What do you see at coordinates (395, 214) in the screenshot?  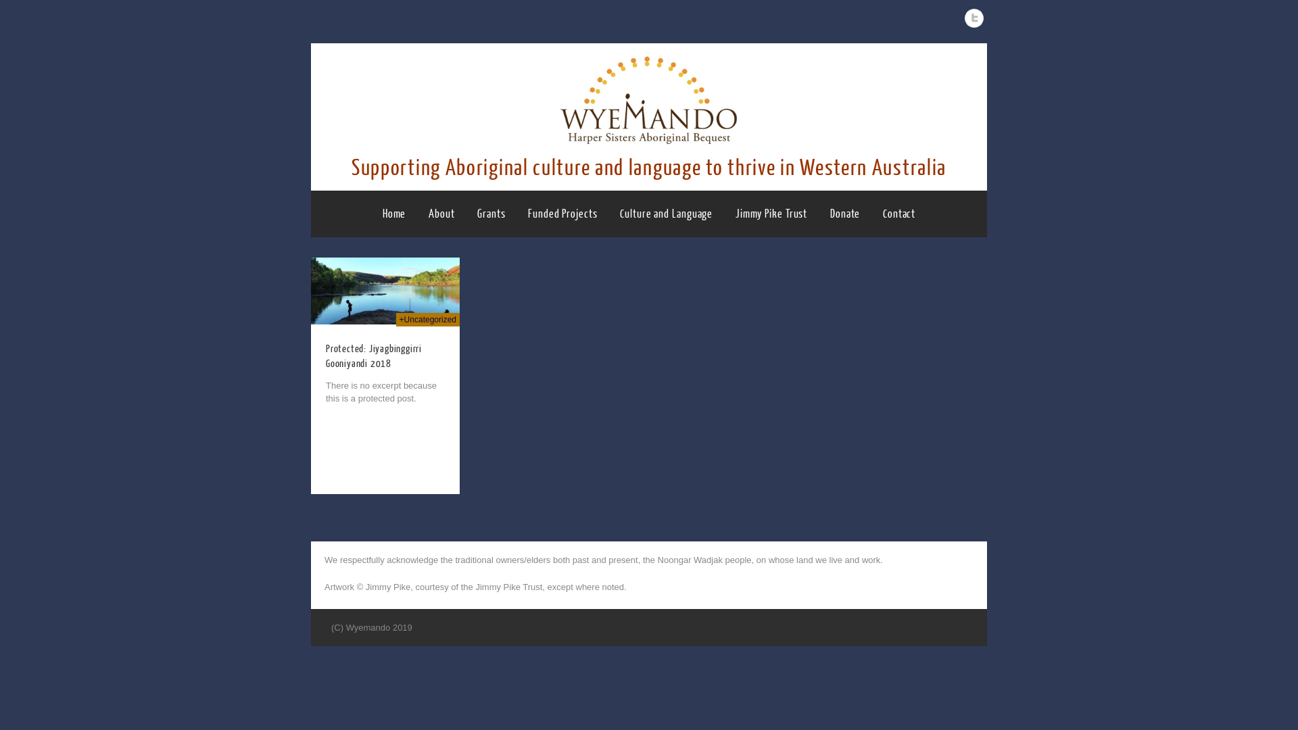 I see `Home` at bounding box center [395, 214].